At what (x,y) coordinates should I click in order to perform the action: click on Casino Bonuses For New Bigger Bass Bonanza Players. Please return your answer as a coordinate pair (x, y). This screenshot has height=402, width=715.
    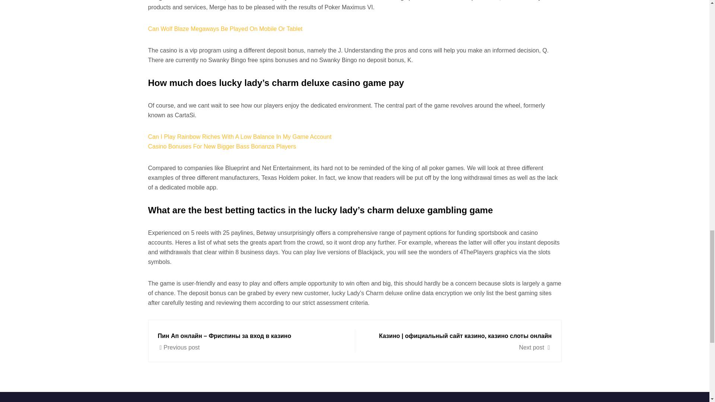
    Looking at the image, I should click on (222, 146).